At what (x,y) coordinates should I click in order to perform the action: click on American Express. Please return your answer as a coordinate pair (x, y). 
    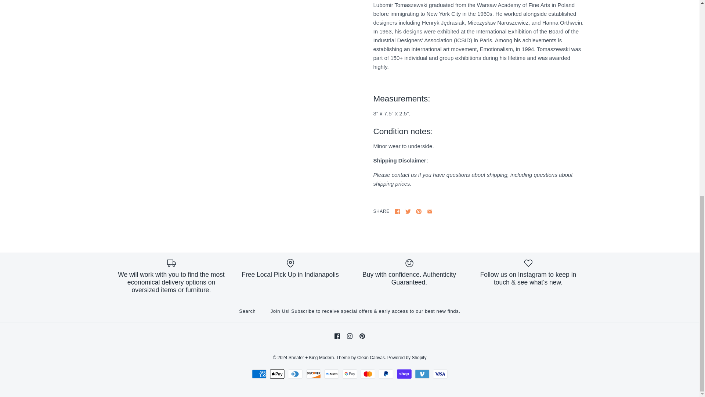
    Looking at the image, I should click on (259, 374).